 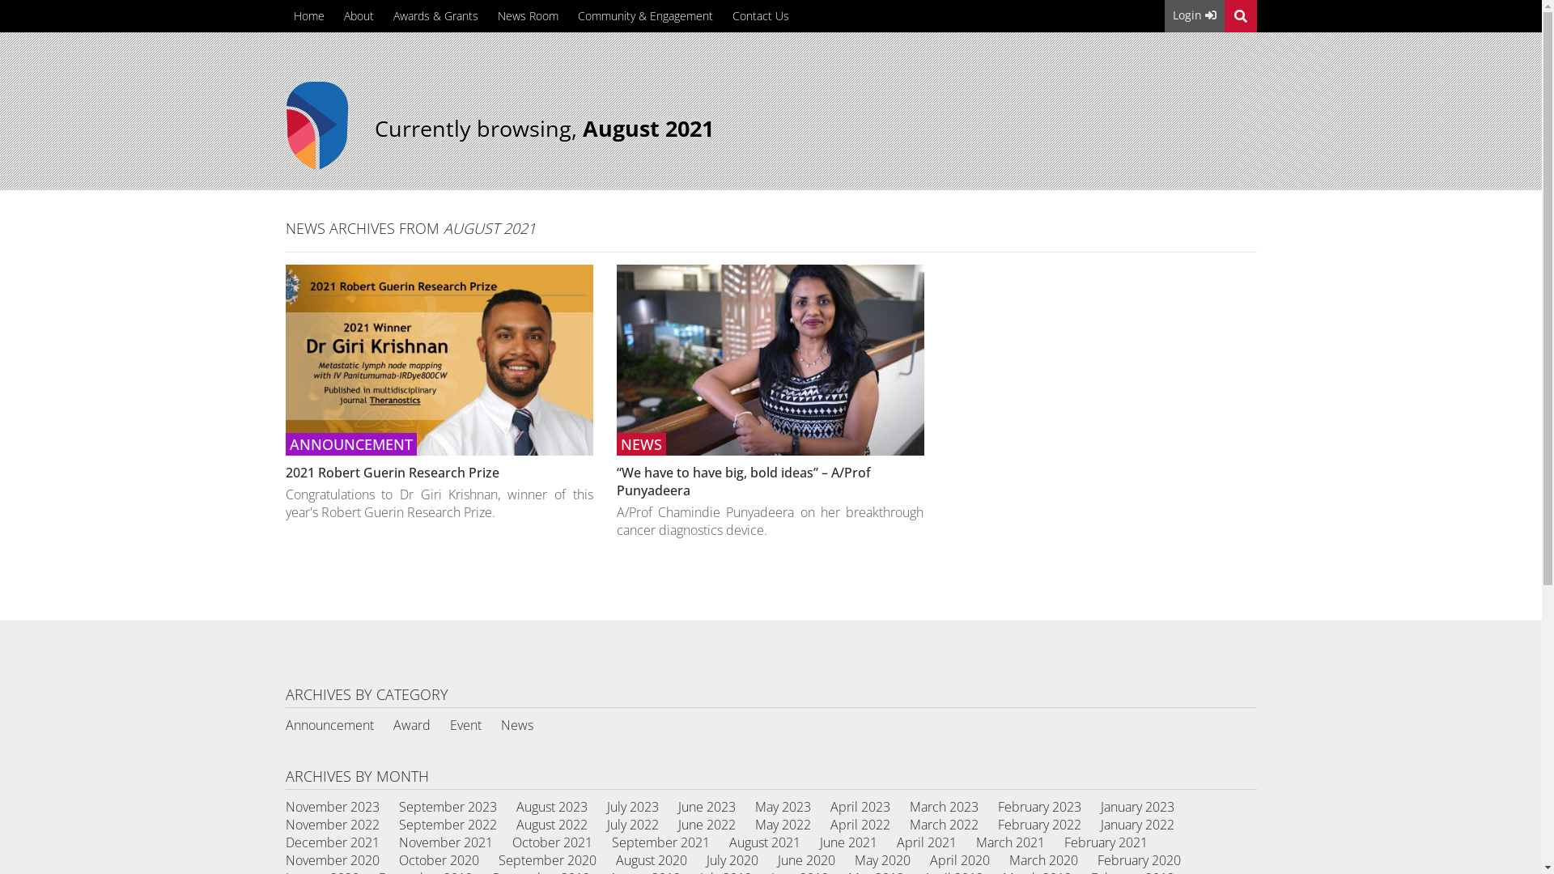 I want to click on November 2023, so click(x=332, y=807).